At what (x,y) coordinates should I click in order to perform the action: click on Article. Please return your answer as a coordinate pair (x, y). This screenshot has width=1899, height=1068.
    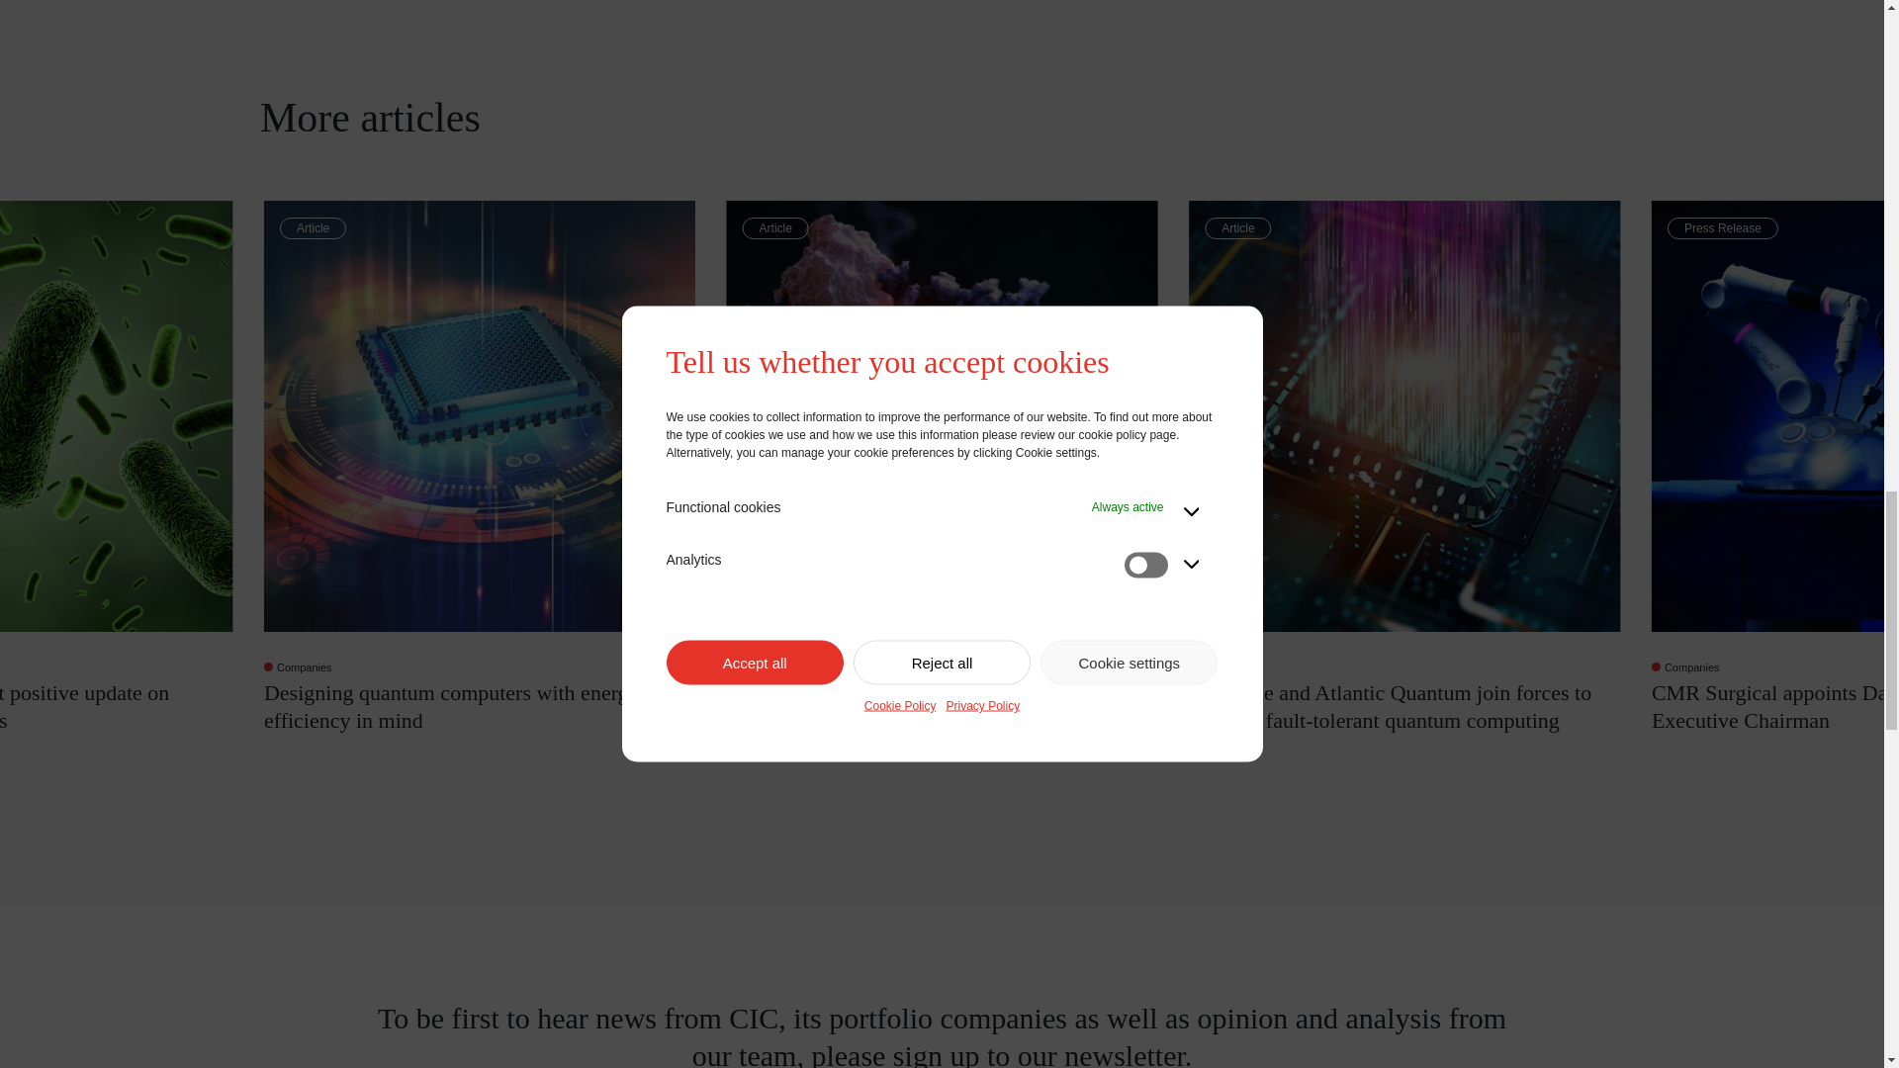
    Looking at the image, I should click on (479, 416).